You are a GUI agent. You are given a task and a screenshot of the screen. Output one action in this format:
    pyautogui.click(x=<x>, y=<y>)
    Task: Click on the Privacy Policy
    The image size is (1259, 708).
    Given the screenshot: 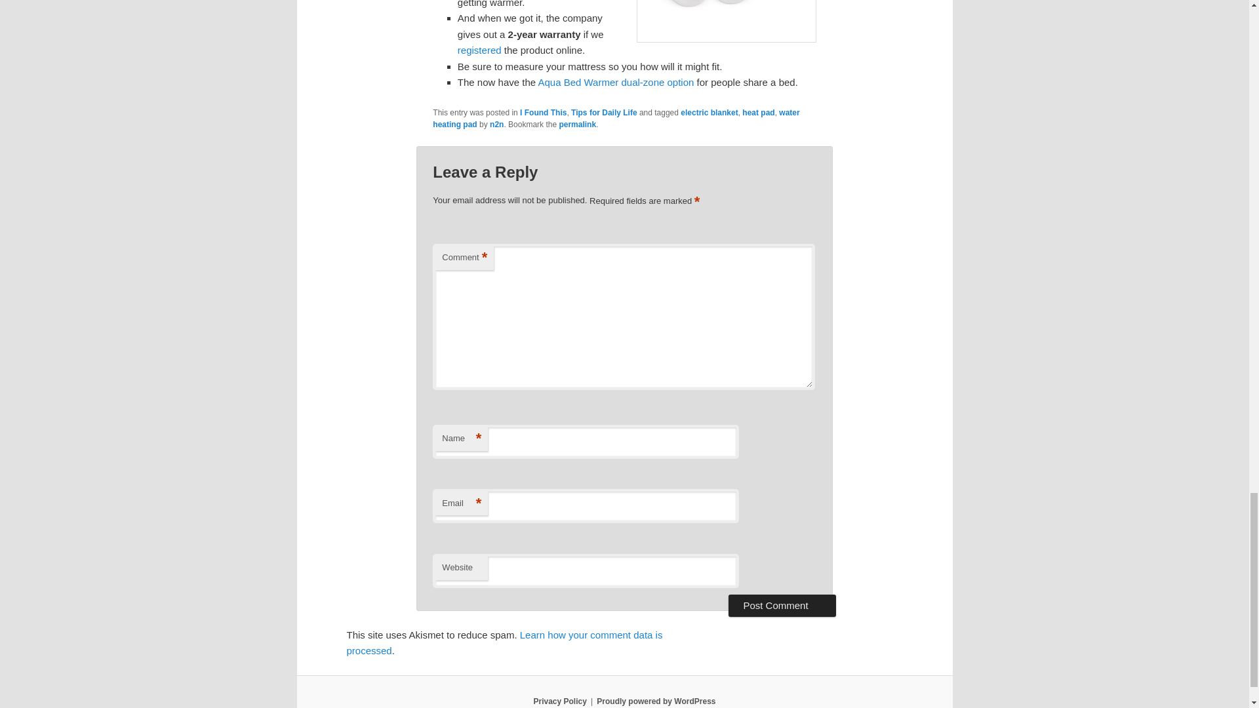 What is the action you would take?
    pyautogui.click(x=559, y=701)
    